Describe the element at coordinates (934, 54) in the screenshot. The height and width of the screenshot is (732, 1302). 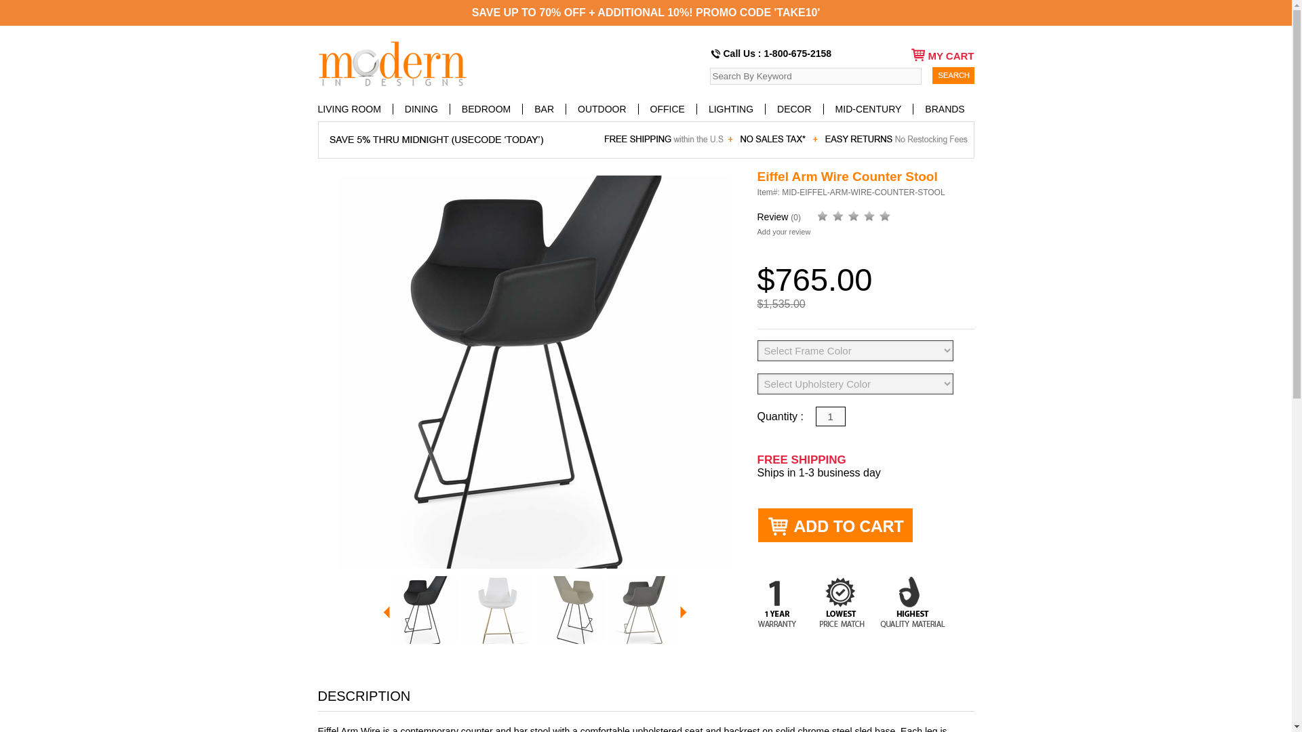
I see `MY CART` at that location.